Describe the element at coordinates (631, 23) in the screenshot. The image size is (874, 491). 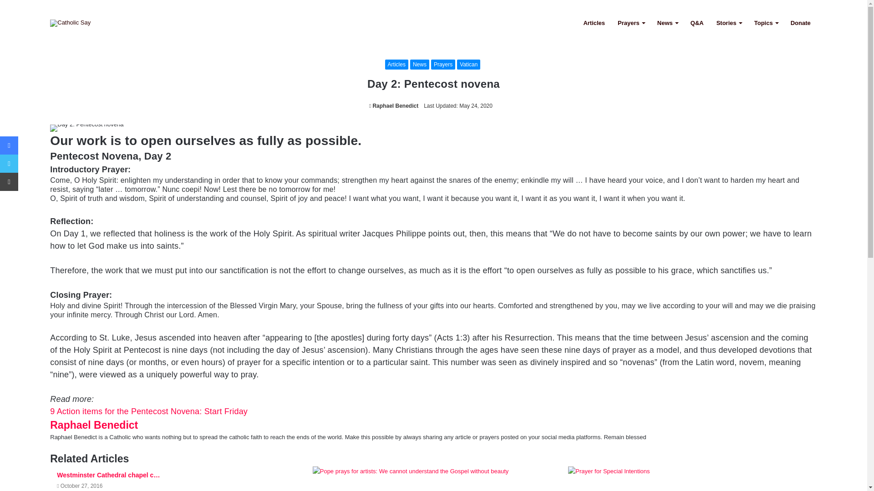
I see `Prayers` at that location.